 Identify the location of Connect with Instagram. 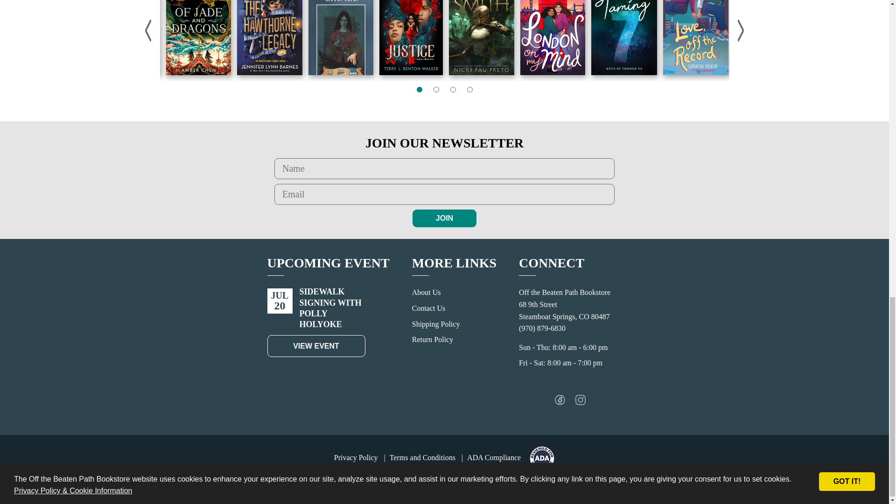
(581, 402).